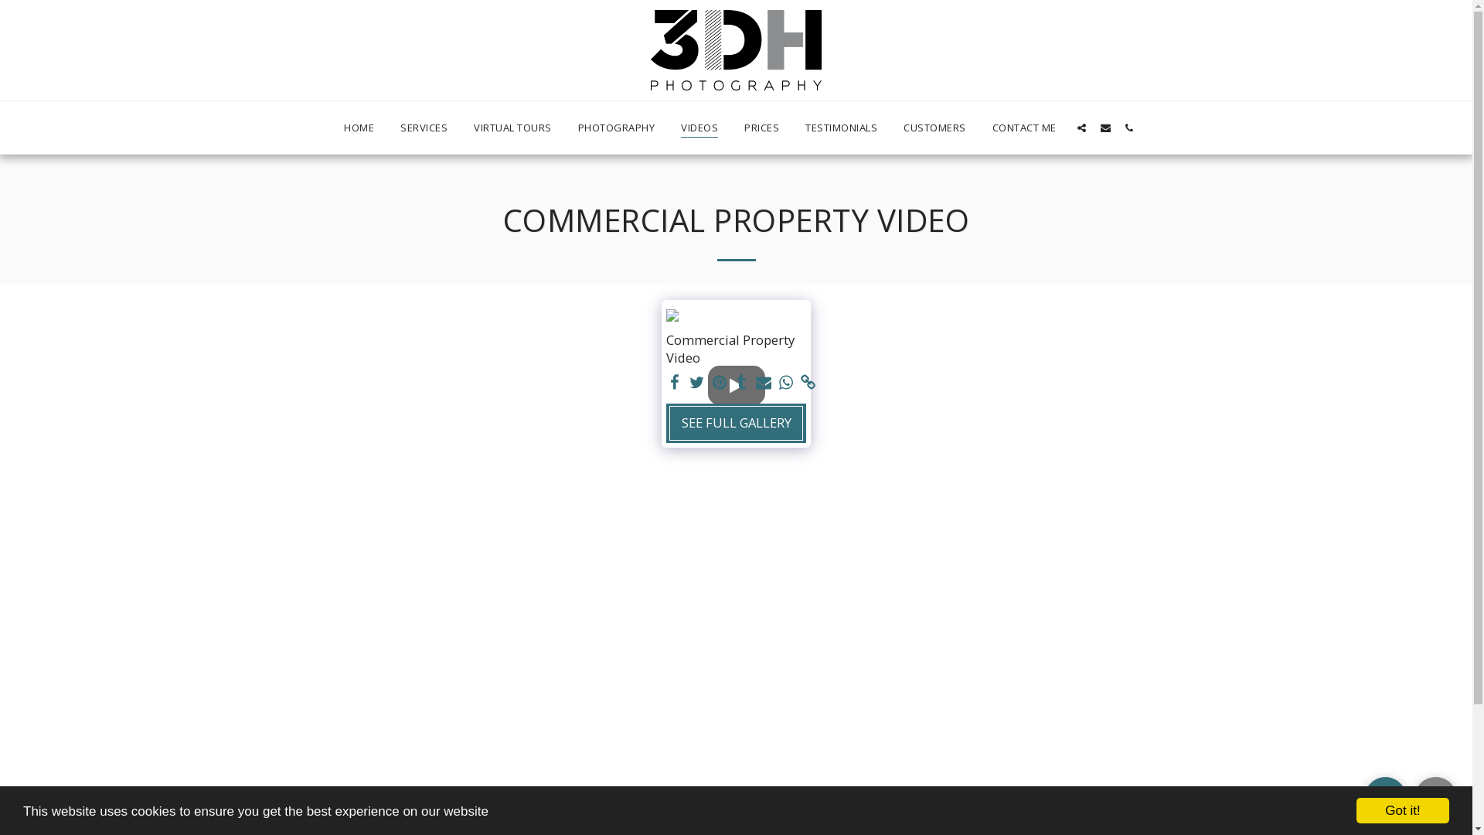 The image size is (1484, 835). I want to click on  , so click(1385, 798).